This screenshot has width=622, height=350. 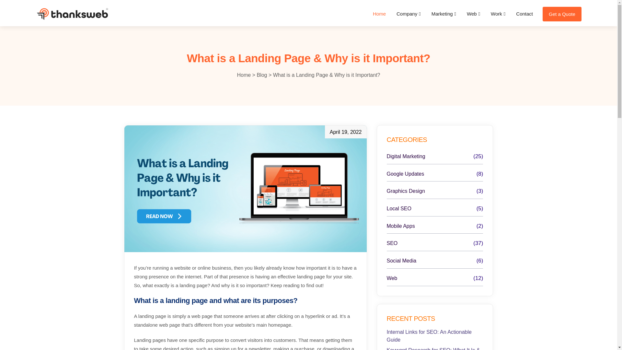 What do you see at coordinates (473, 14) in the screenshot?
I see `Web` at bounding box center [473, 14].